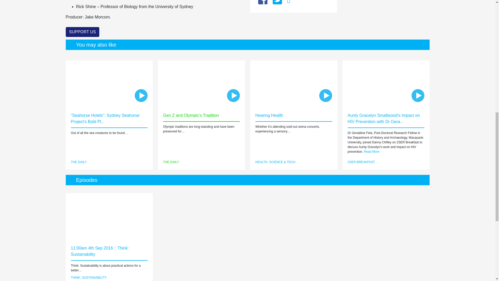 This screenshot has height=281, width=499. What do you see at coordinates (288, 2) in the screenshot?
I see `URL` at bounding box center [288, 2].